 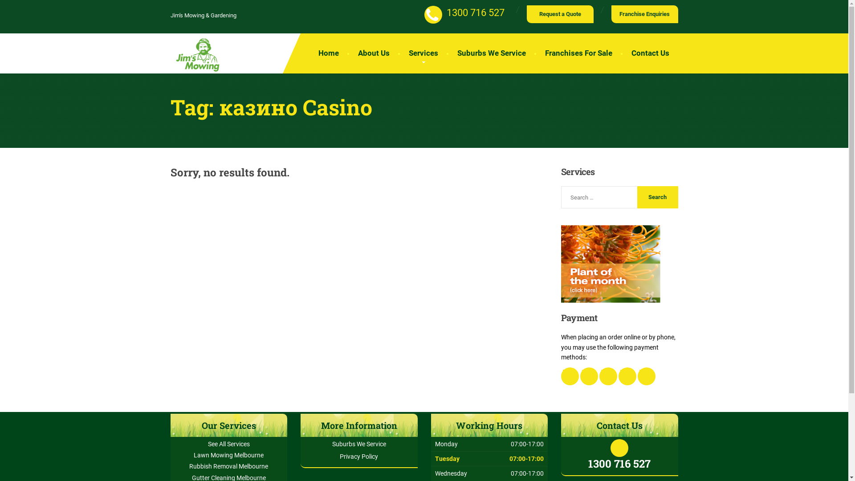 What do you see at coordinates (229, 455) in the screenshot?
I see `Lawn Mowing Melbourne` at bounding box center [229, 455].